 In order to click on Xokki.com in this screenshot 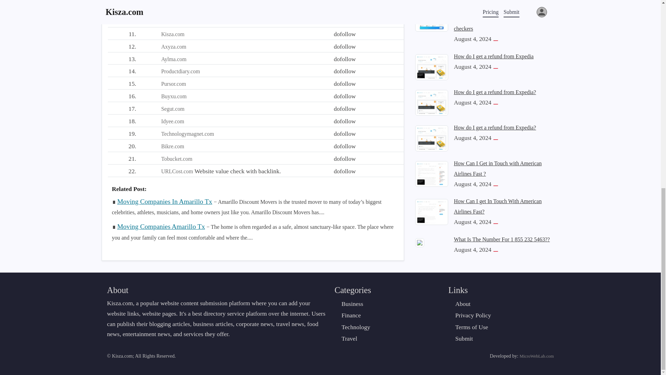, I will do `click(173, 22)`.